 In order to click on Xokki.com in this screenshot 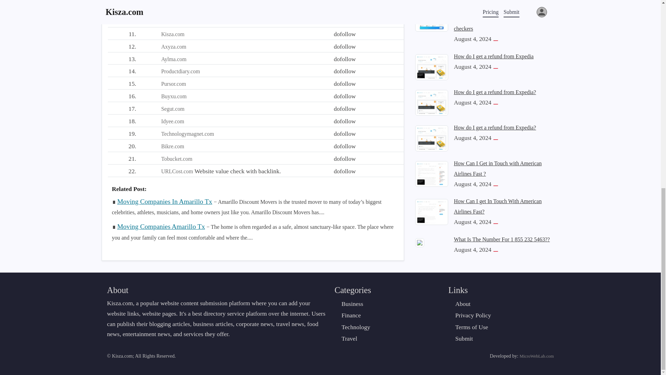, I will do `click(173, 22)`.